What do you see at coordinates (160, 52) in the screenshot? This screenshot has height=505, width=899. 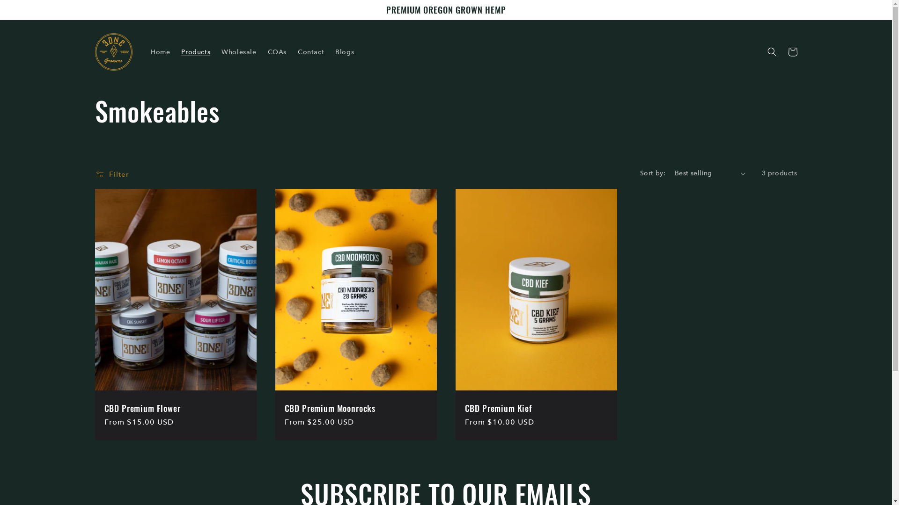 I see `Home` at bounding box center [160, 52].